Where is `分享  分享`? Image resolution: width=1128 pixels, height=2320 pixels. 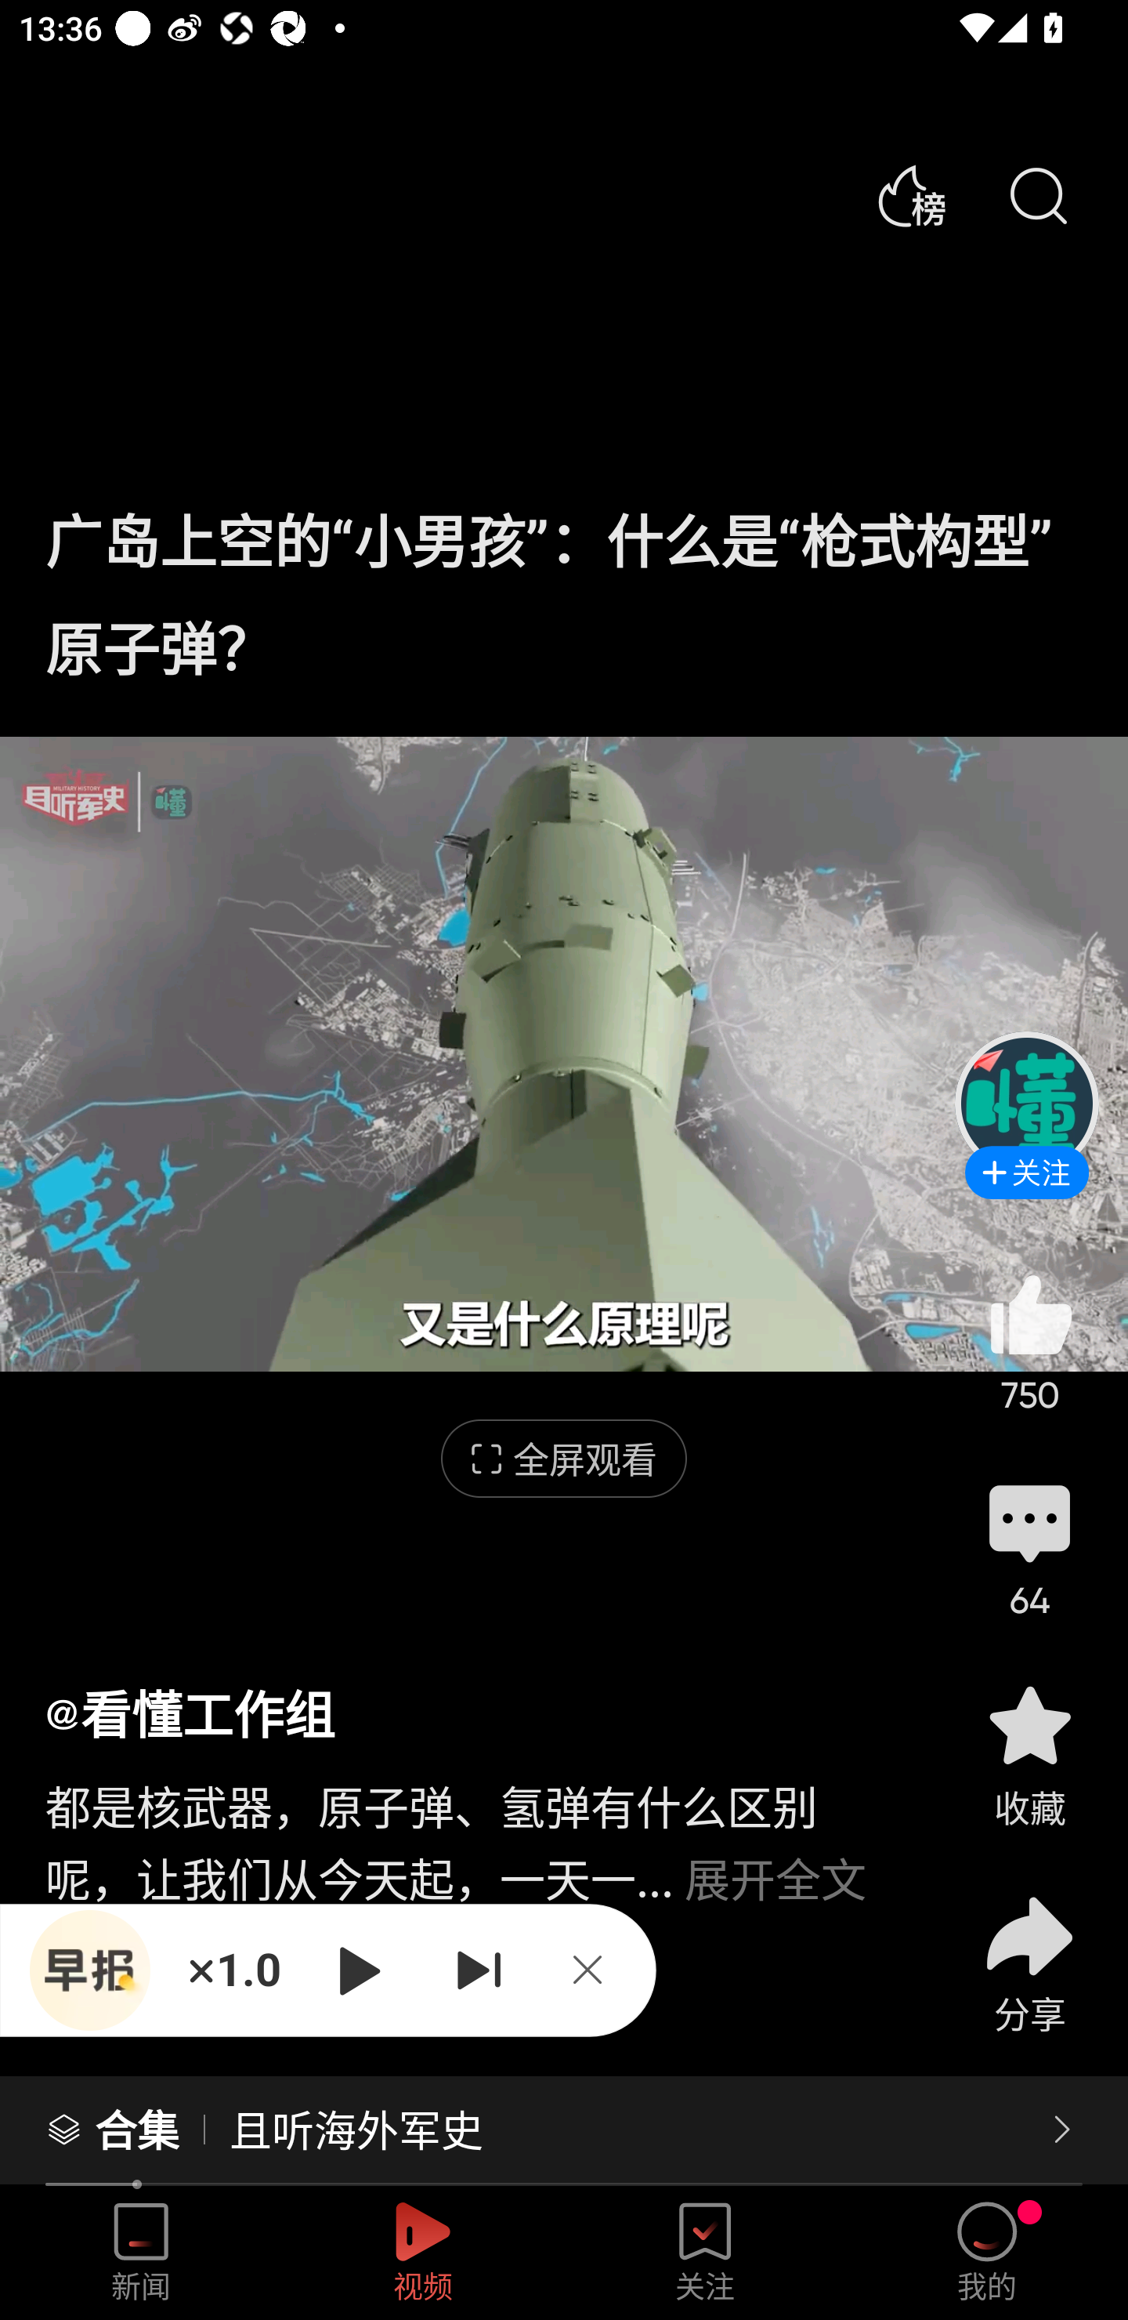 分享  分享 is located at coordinates (1029, 1947).